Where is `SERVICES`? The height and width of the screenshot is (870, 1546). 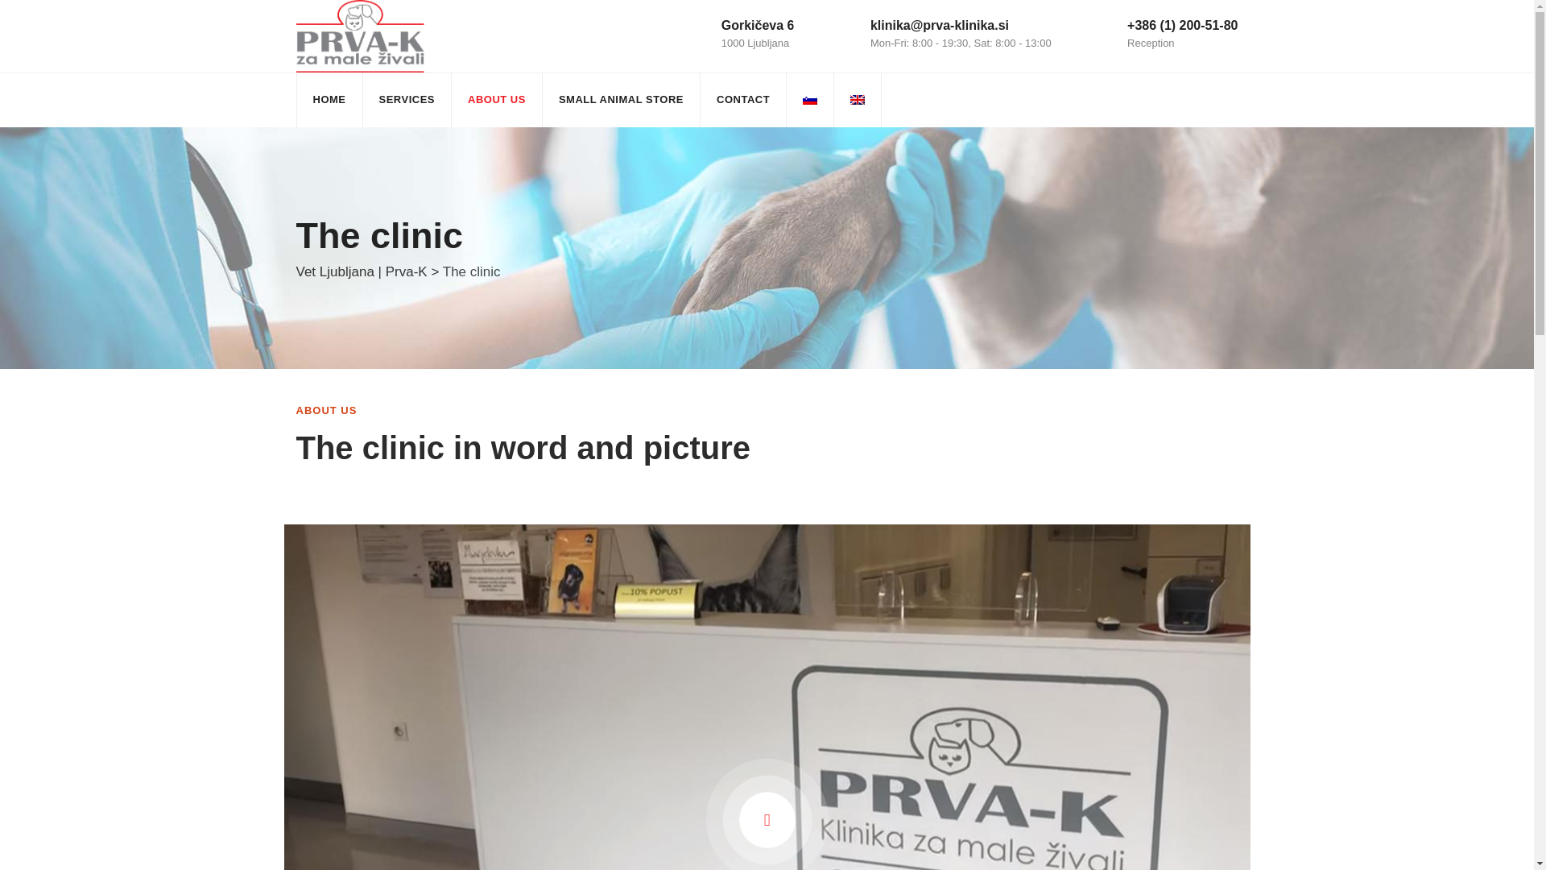
SERVICES is located at coordinates (406, 99).